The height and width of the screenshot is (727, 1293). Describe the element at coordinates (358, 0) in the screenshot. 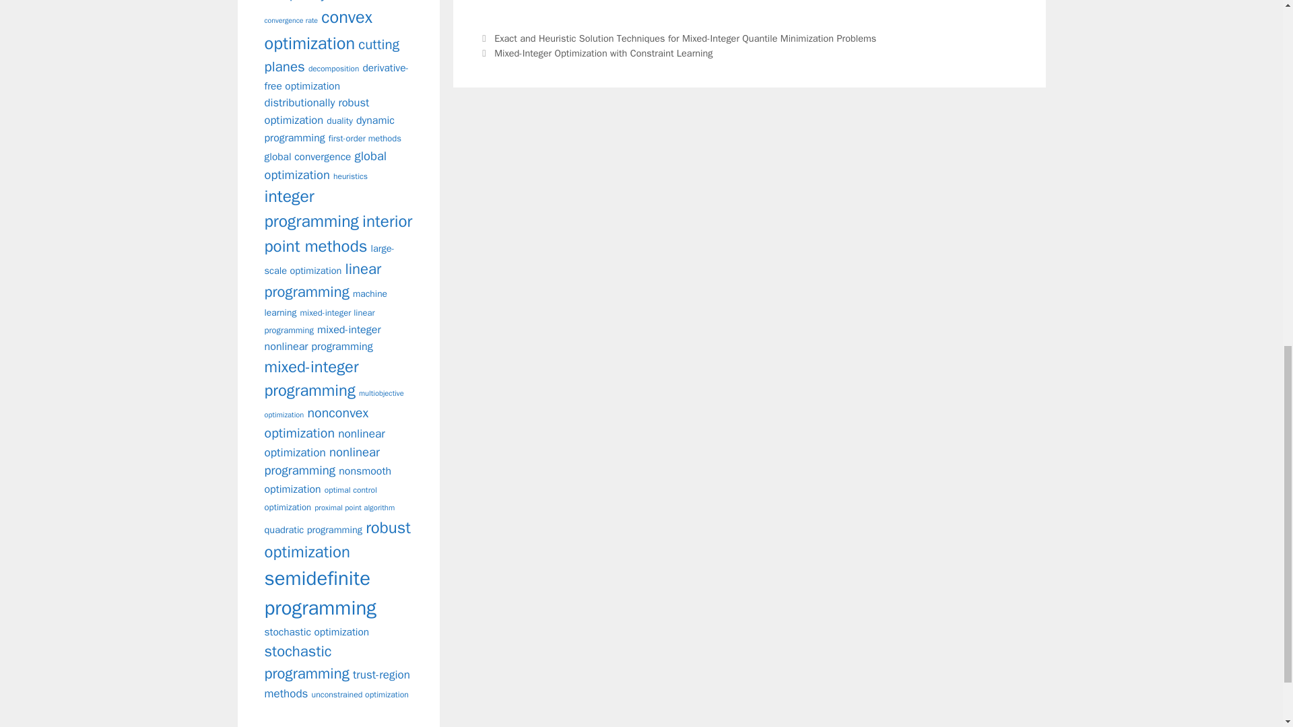

I see `conic optimization` at that location.